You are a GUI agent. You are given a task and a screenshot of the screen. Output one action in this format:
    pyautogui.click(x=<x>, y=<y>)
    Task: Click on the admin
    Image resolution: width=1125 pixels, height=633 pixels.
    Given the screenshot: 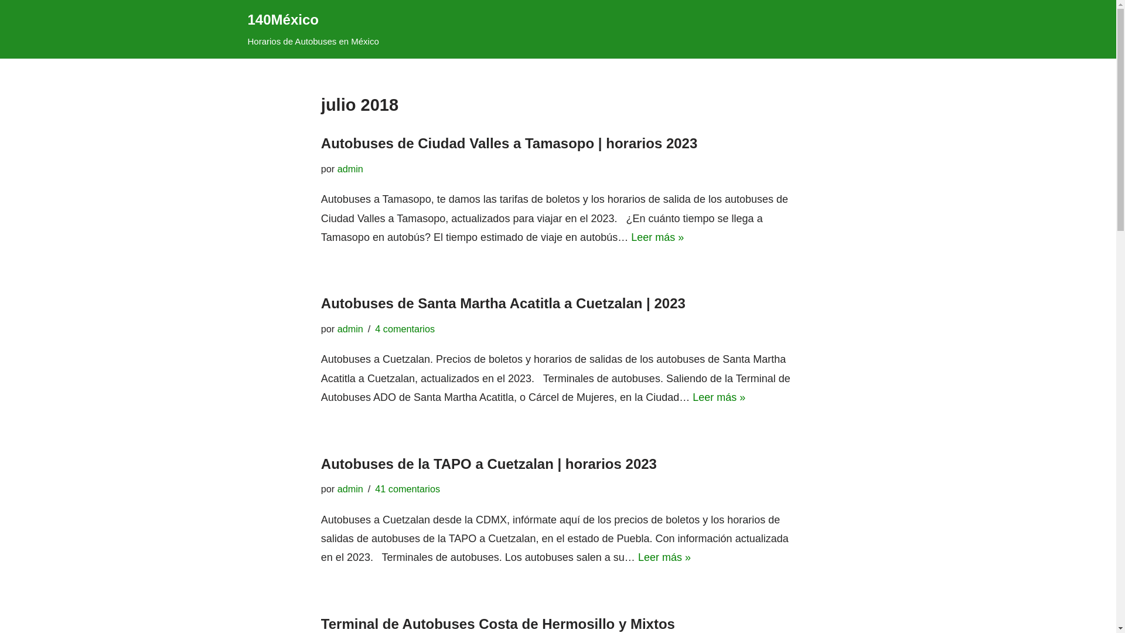 What is the action you would take?
    pyautogui.click(x=350, y=169)
    